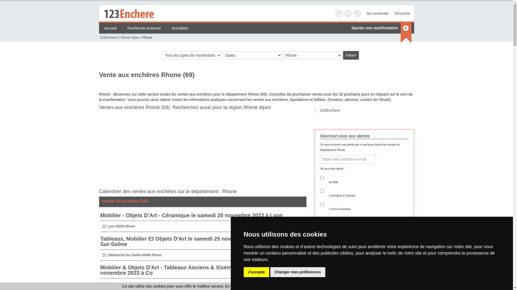 The height and width of the screenshot is (290, 517). Describe the element at coordinates (348, 13) in the screenshot. I see `g` at that location.